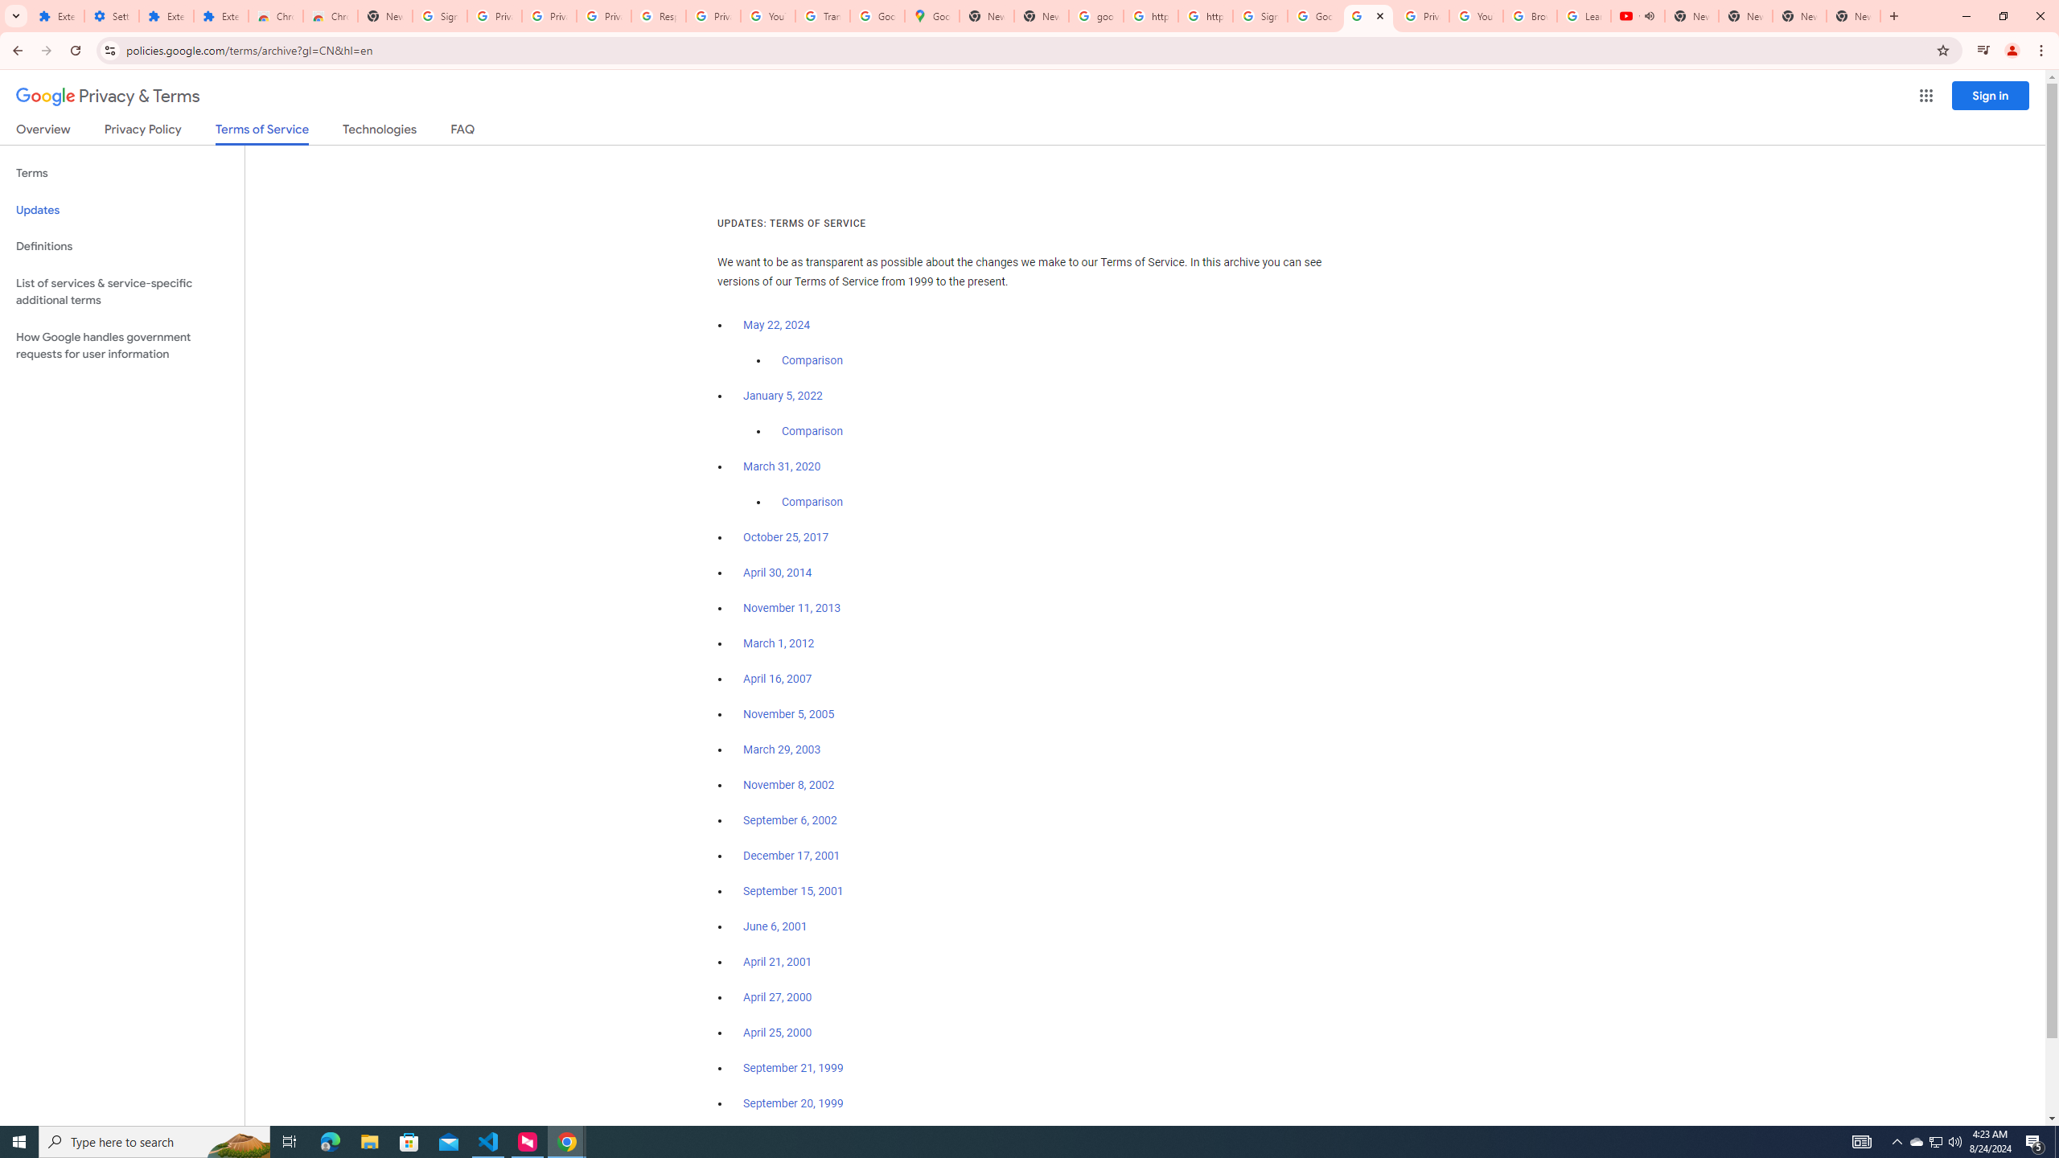 The width and height of the screenshot is (2059, 1158). Describe the element at coordinates (812, 502) in the screenshot. I see `Comparison` at that location.